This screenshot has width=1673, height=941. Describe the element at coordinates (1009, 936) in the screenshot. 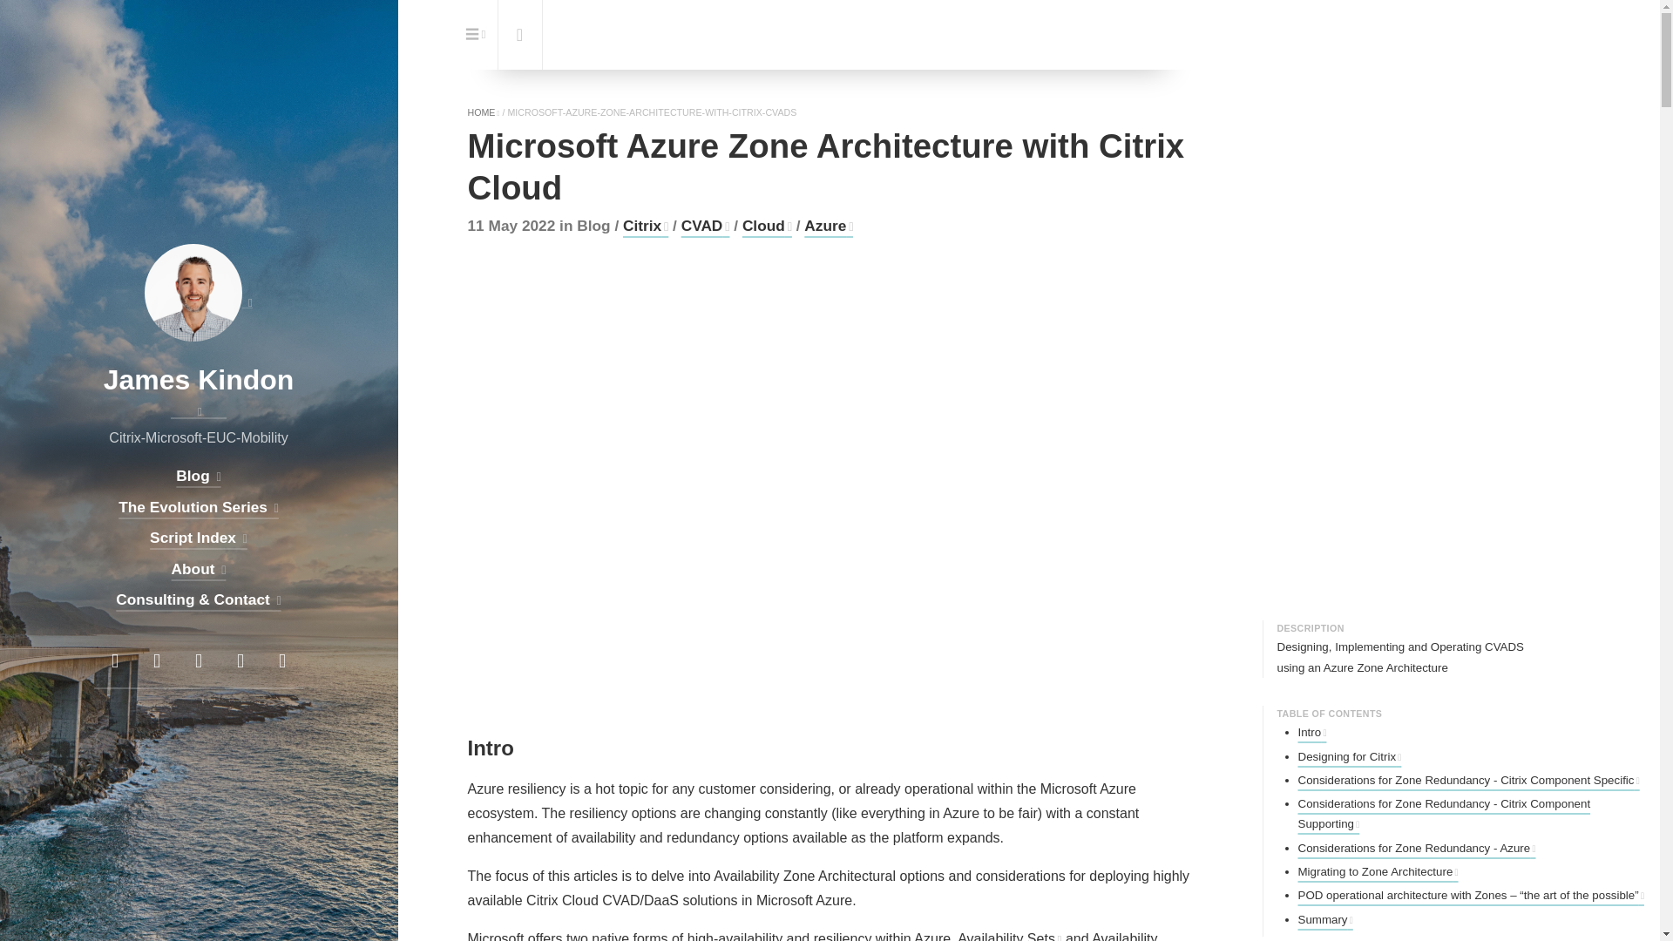

I see `Availability Sets` at that location.